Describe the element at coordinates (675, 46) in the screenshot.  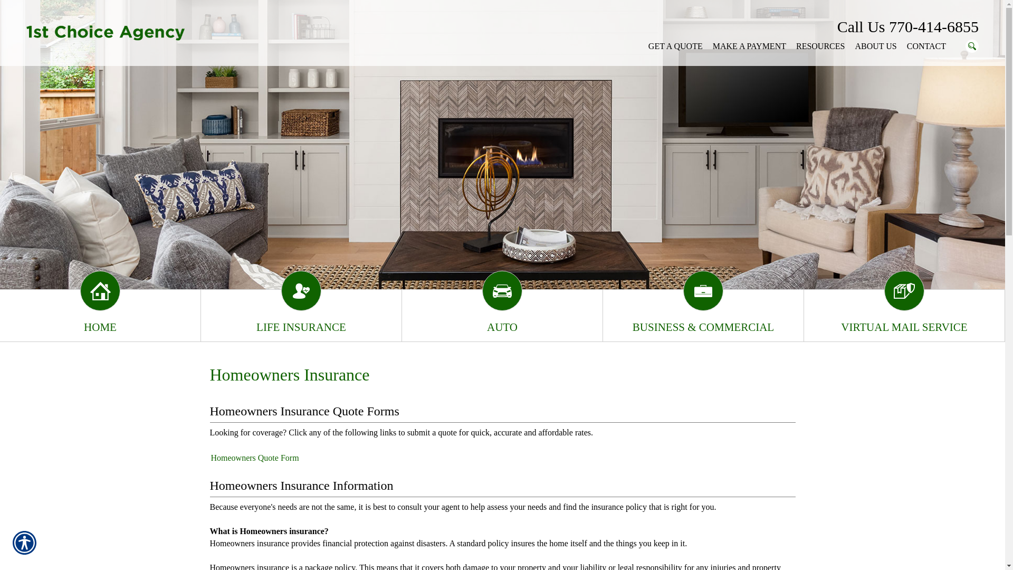
I see `GET A QUOTE` at that location.